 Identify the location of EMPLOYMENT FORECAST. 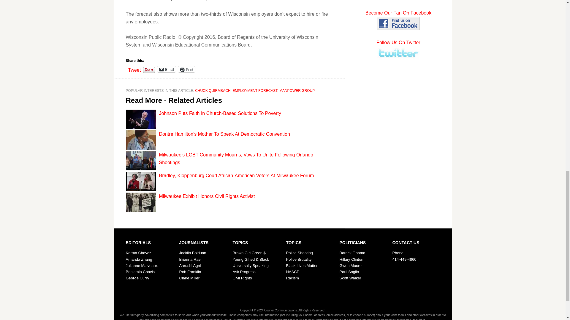
(255, 91).